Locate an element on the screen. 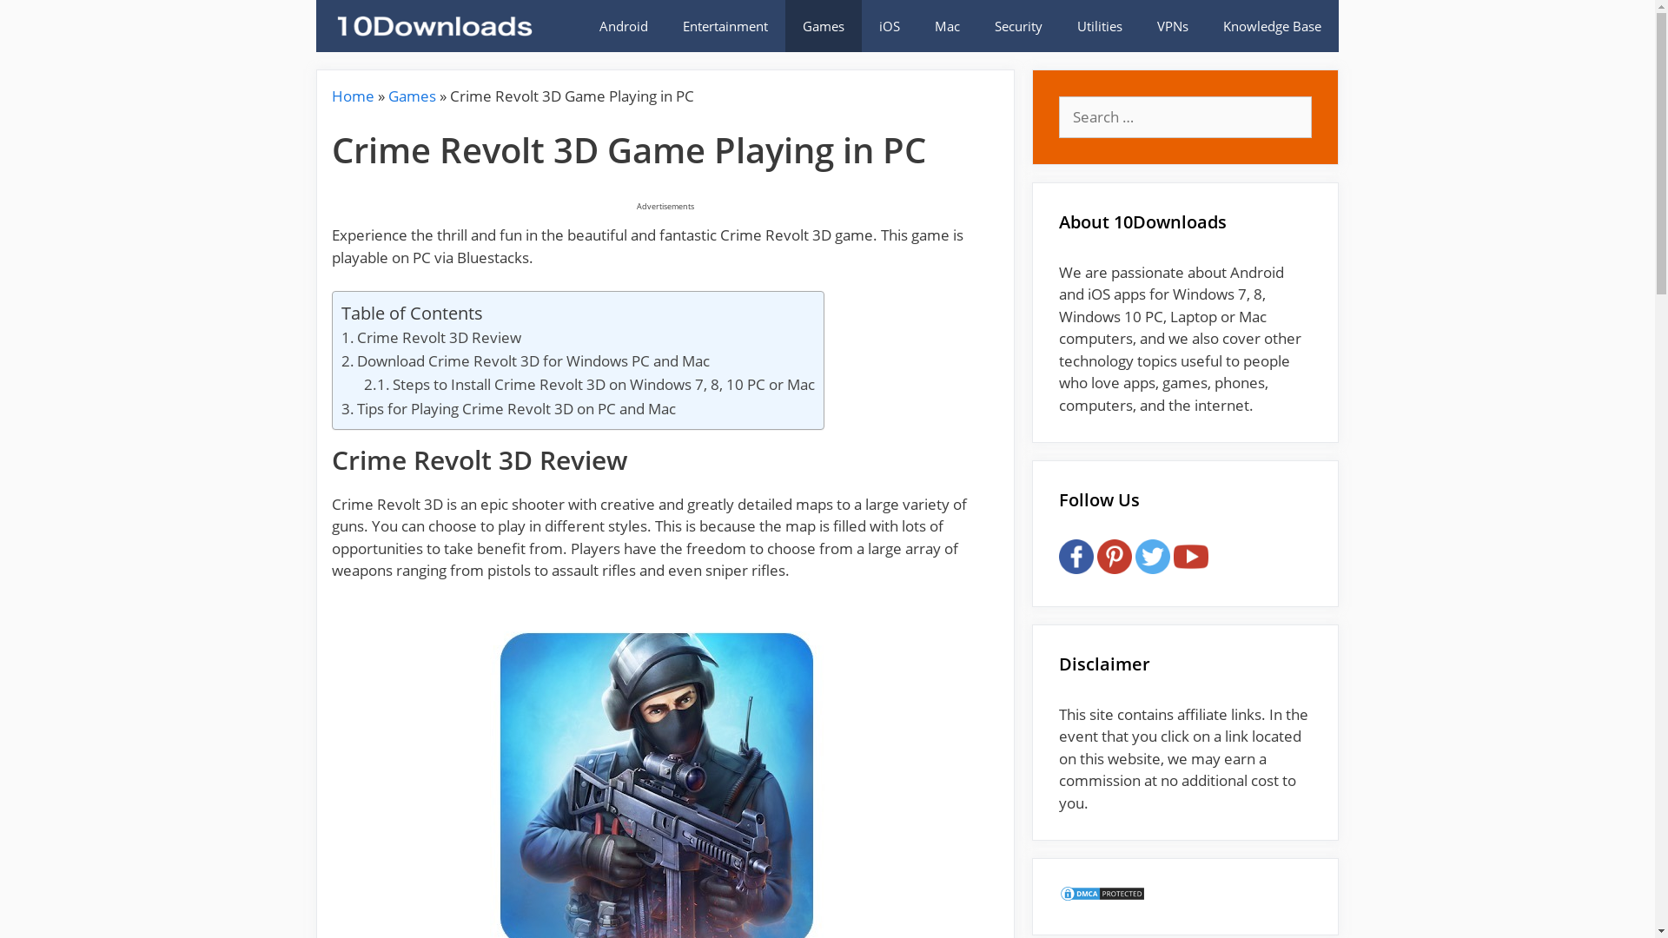 This screenshot has height=938, width=1668. iOS is located at coordinates (890, 26).